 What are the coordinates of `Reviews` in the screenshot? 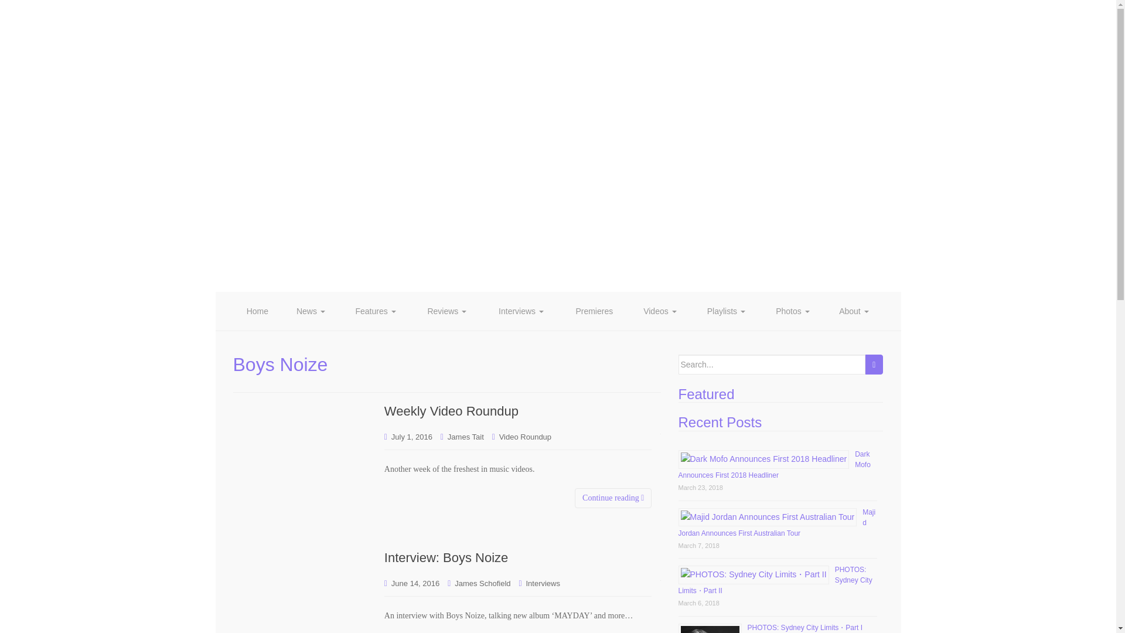 It's located at (446, 311).